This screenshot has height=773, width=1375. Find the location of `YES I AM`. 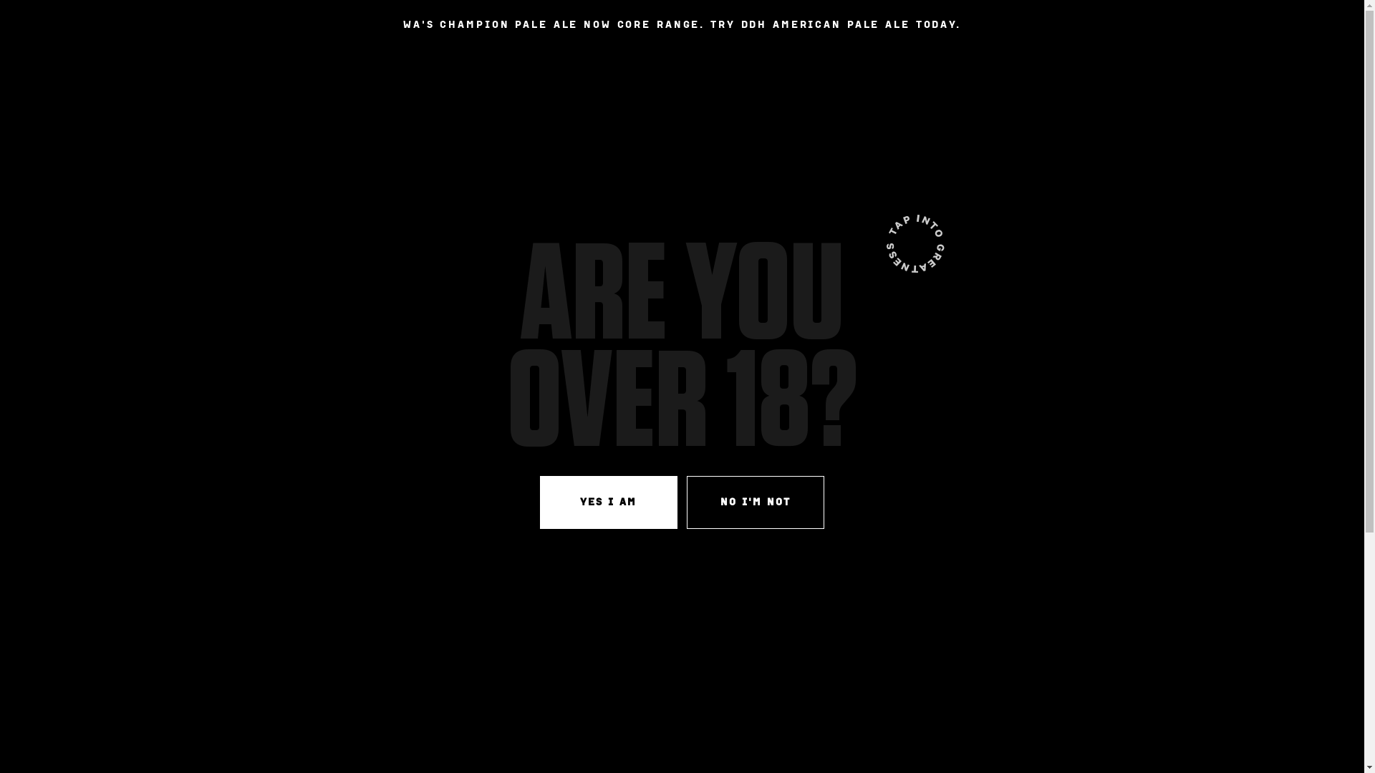

YES I AM is located at coordinates (609, 502).